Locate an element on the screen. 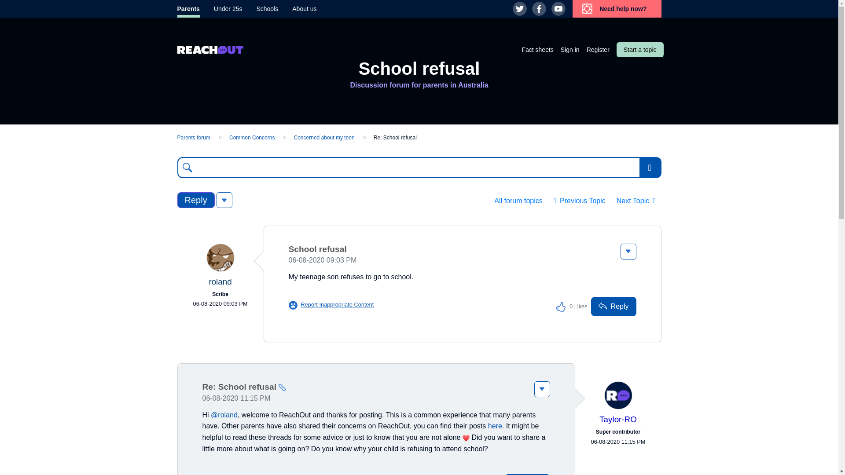  Click here to give likes to this post. is located at coordinates (561, 306).